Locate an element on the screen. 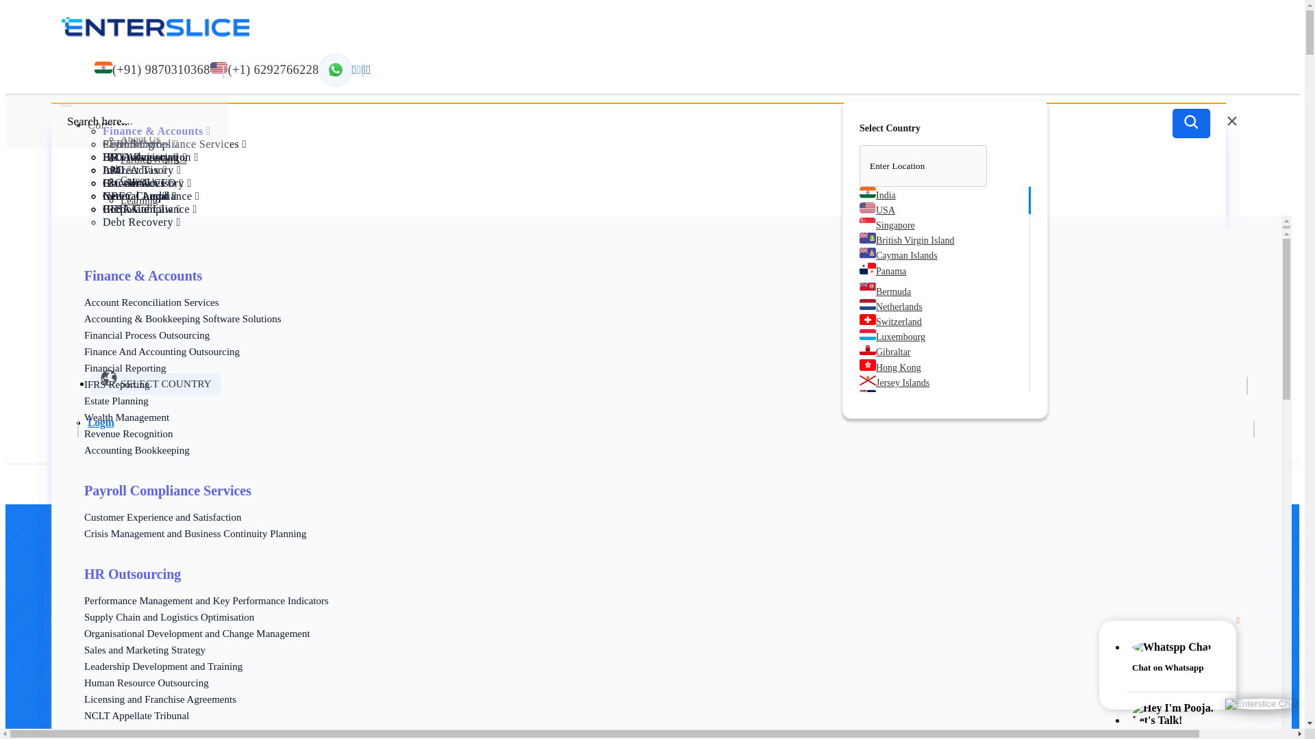 The height and width of the screenshot is (739, 1315). Whitepaper is located at coordinates (144, 219).